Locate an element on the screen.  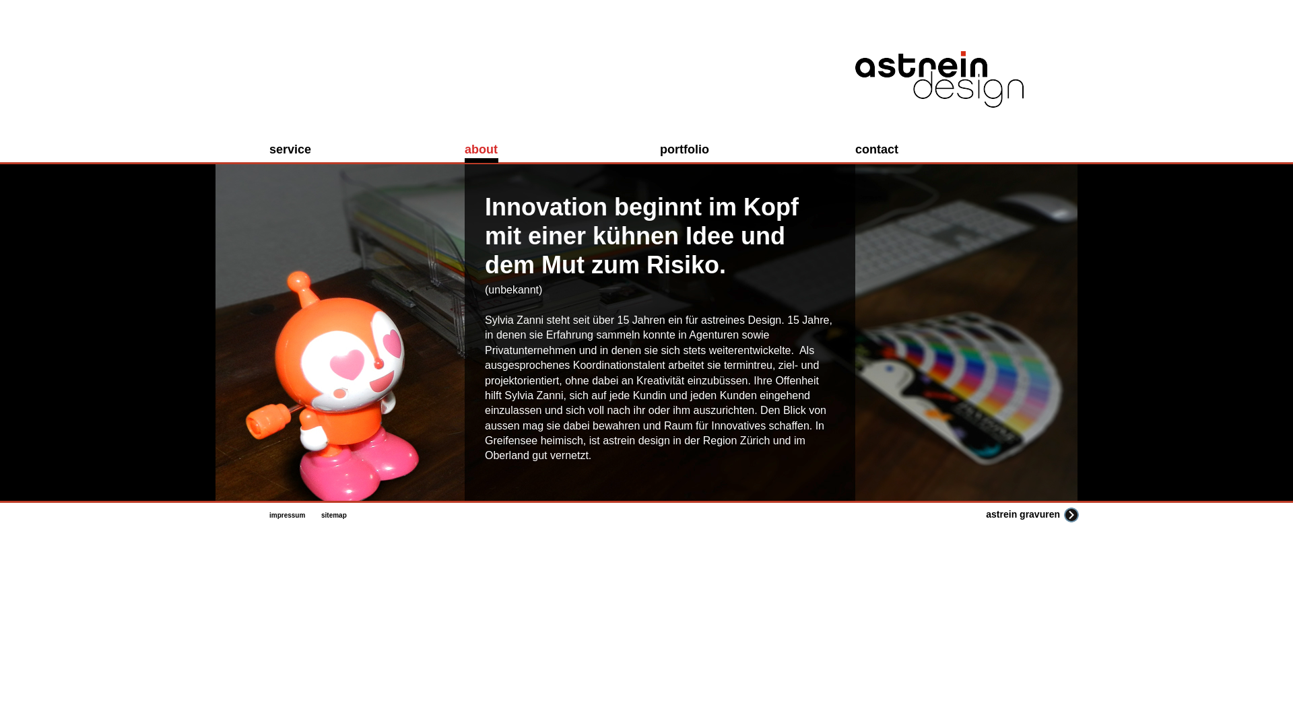
astrein gravuren is located at coordinates (1006, 516).